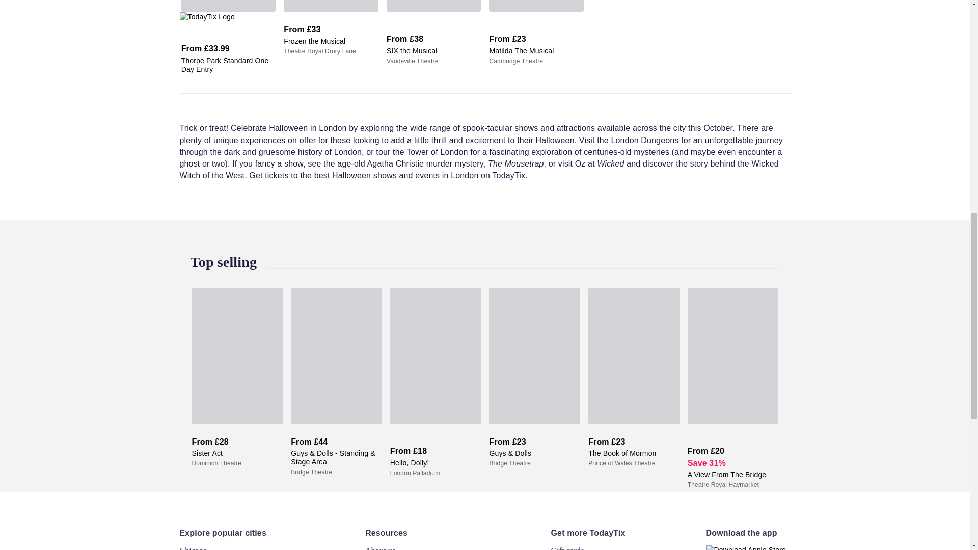 The image size is (978, 550). Describe the element at coordinates (567, 548) in the screenshot. I see `Gift cards` at that location.